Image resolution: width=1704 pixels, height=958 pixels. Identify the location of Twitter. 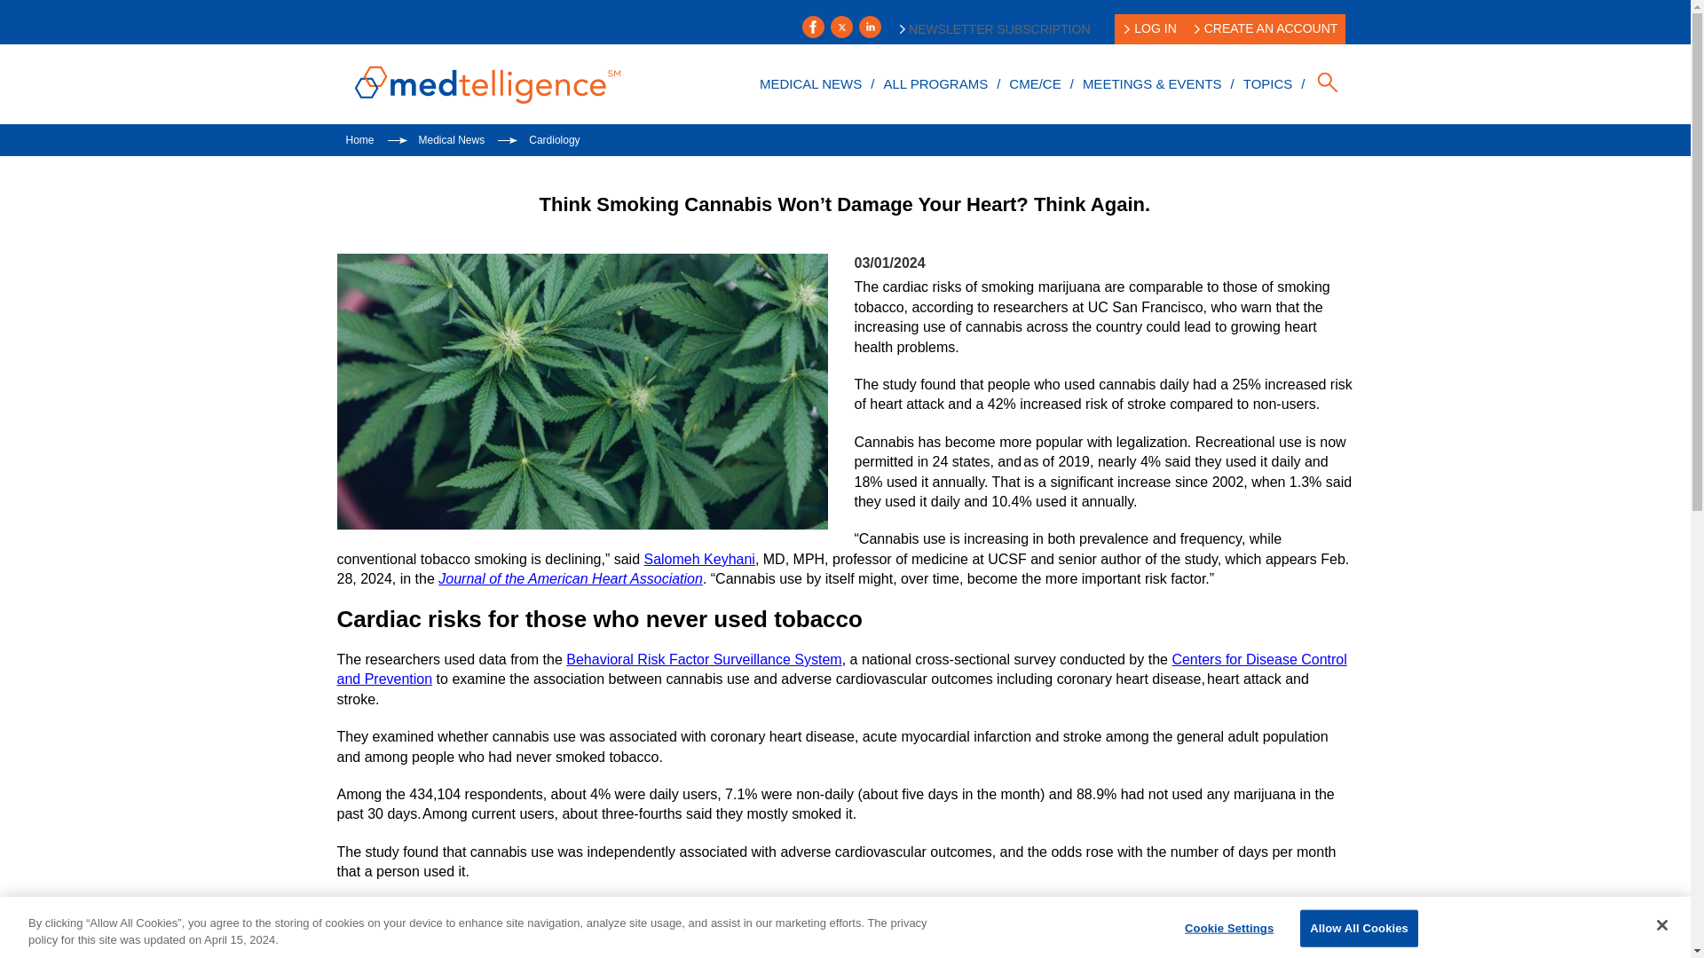
(841, 27).